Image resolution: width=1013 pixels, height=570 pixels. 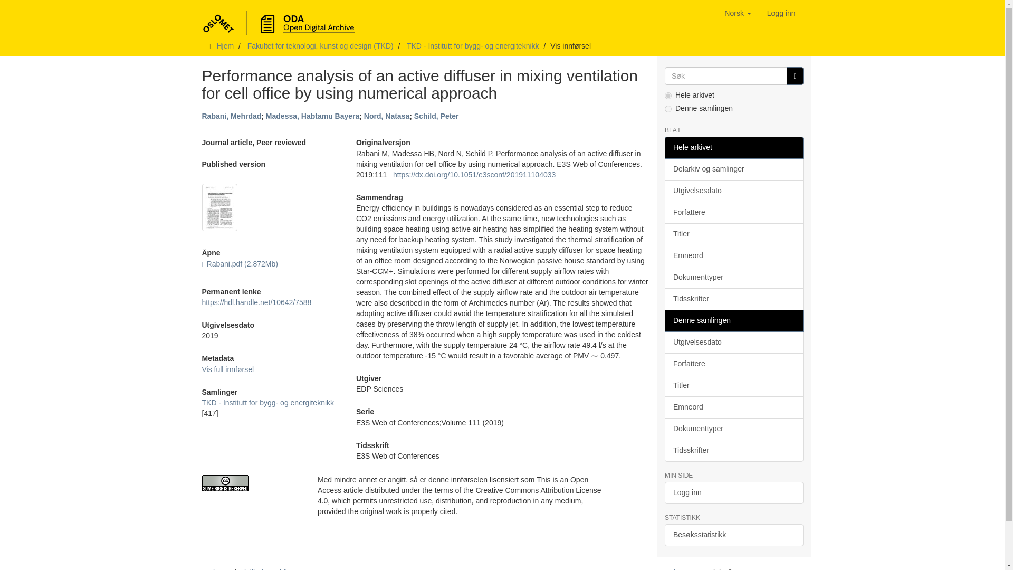 I want to click on Hele arkivet, so click(x=733, y=148).